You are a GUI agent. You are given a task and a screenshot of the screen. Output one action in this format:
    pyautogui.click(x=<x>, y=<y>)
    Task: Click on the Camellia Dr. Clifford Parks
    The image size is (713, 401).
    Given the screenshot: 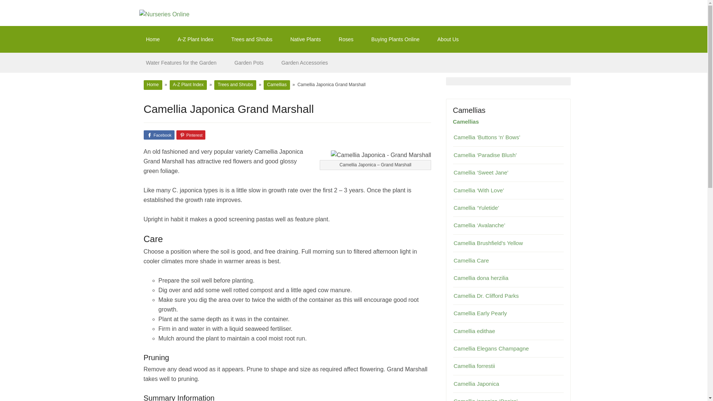 What is the action you would take?
    pyautogui.click(x=508, y=296)
    